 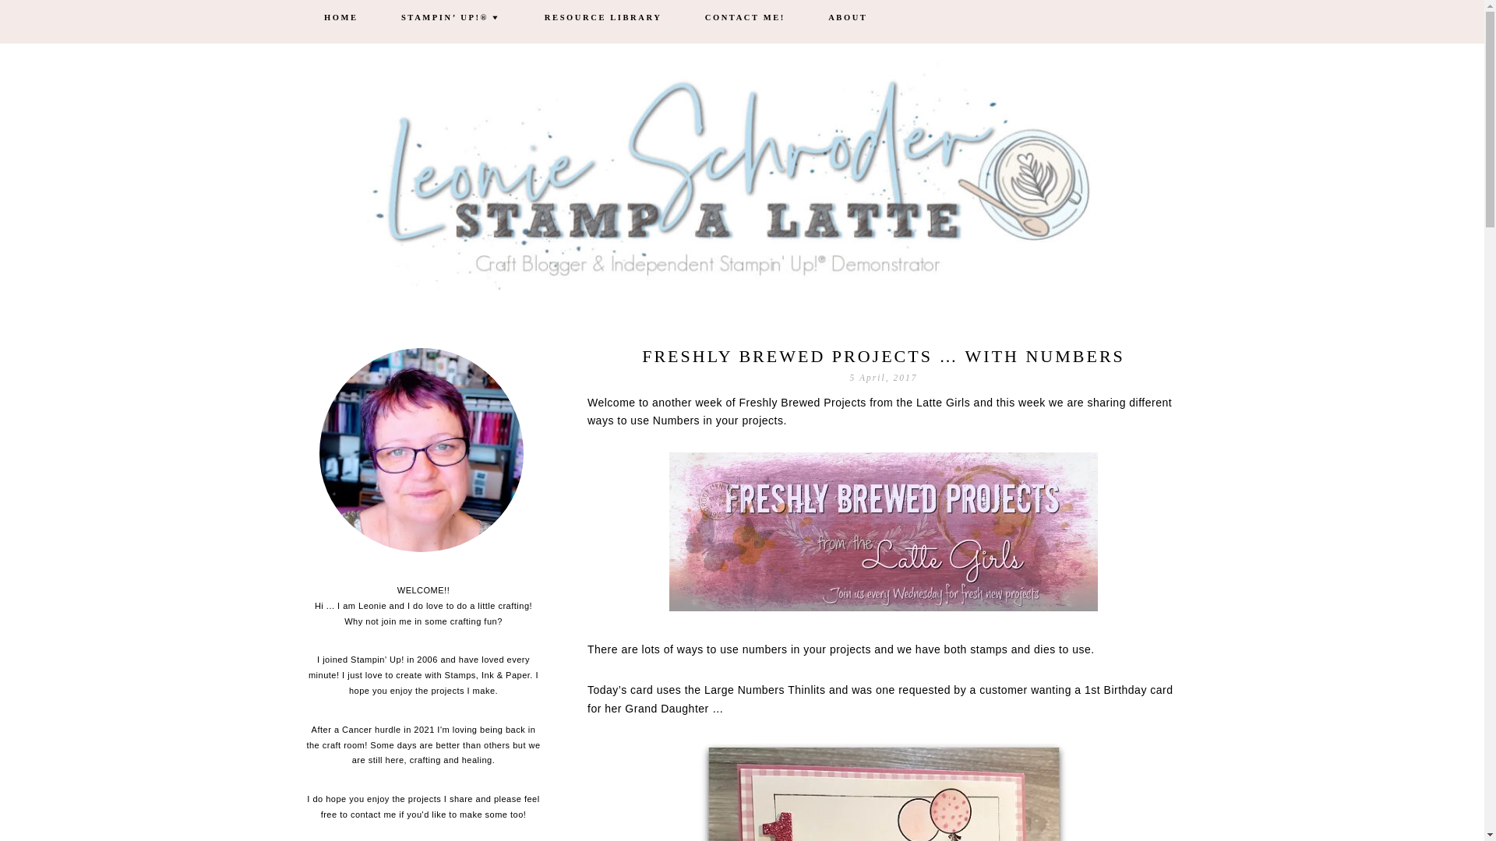 What do you see at coordinates (422, 454) in the screenshot?
I see `Email Me!` at bounding box center [422, 454].